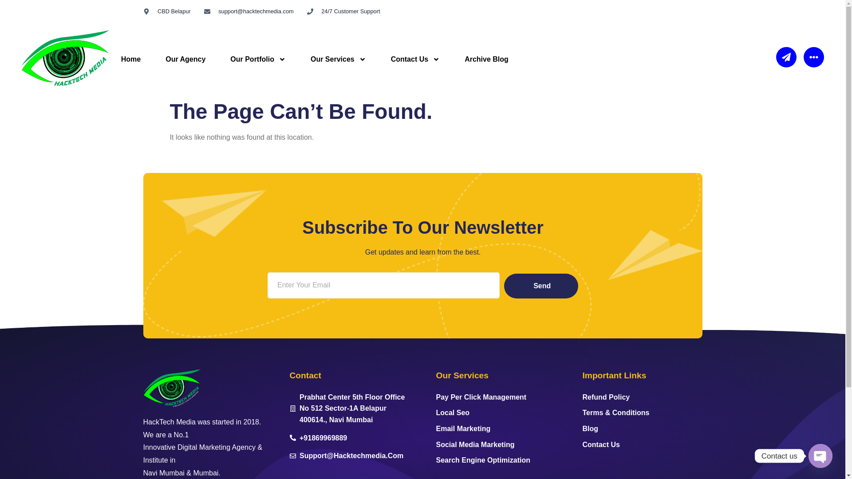  What do you see at coordinates (338, 49) in the screenshot?
I see `Our Services` at bounding box center [338, 49].